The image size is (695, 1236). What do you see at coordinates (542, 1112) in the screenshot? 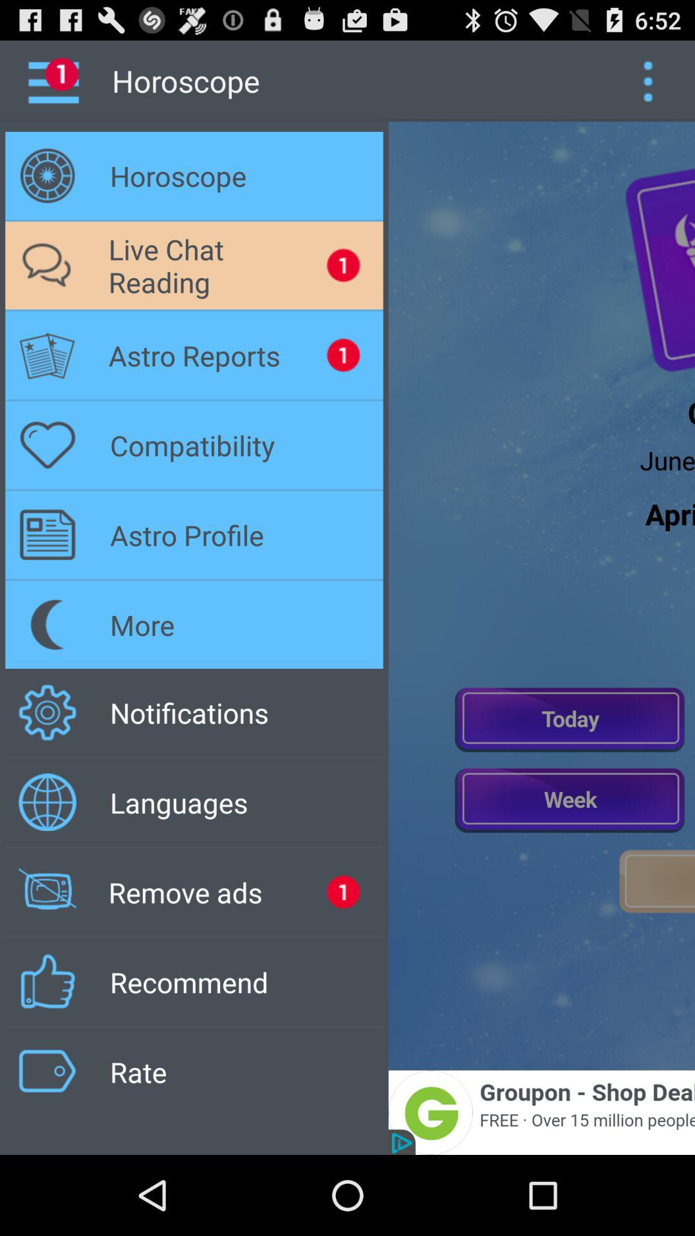
I see `open advertisement` at bounding box center [542, 1112].